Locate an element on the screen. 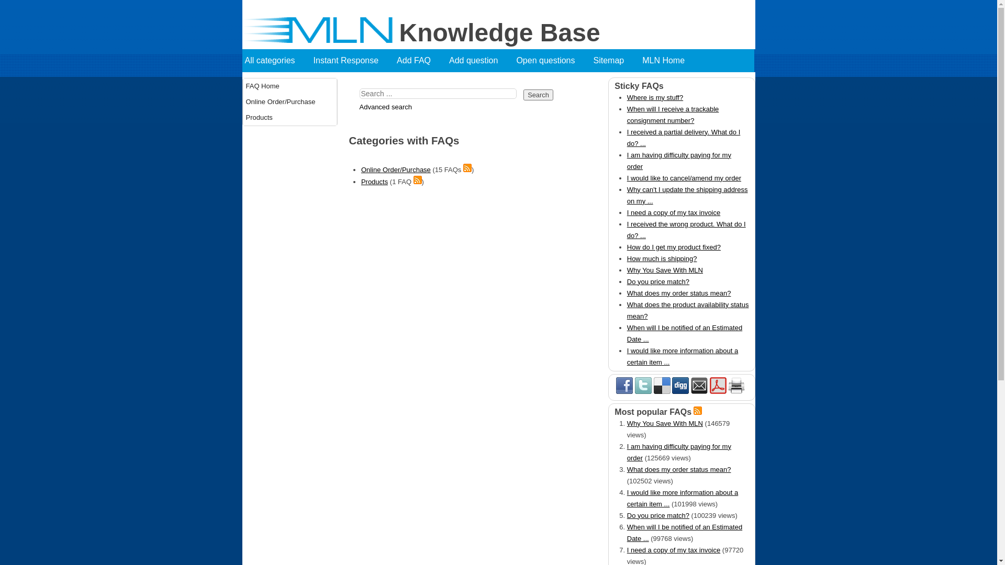 This screenshot has width=1005, height=565. What does my order status mean? is located at coordinates (679, 469).